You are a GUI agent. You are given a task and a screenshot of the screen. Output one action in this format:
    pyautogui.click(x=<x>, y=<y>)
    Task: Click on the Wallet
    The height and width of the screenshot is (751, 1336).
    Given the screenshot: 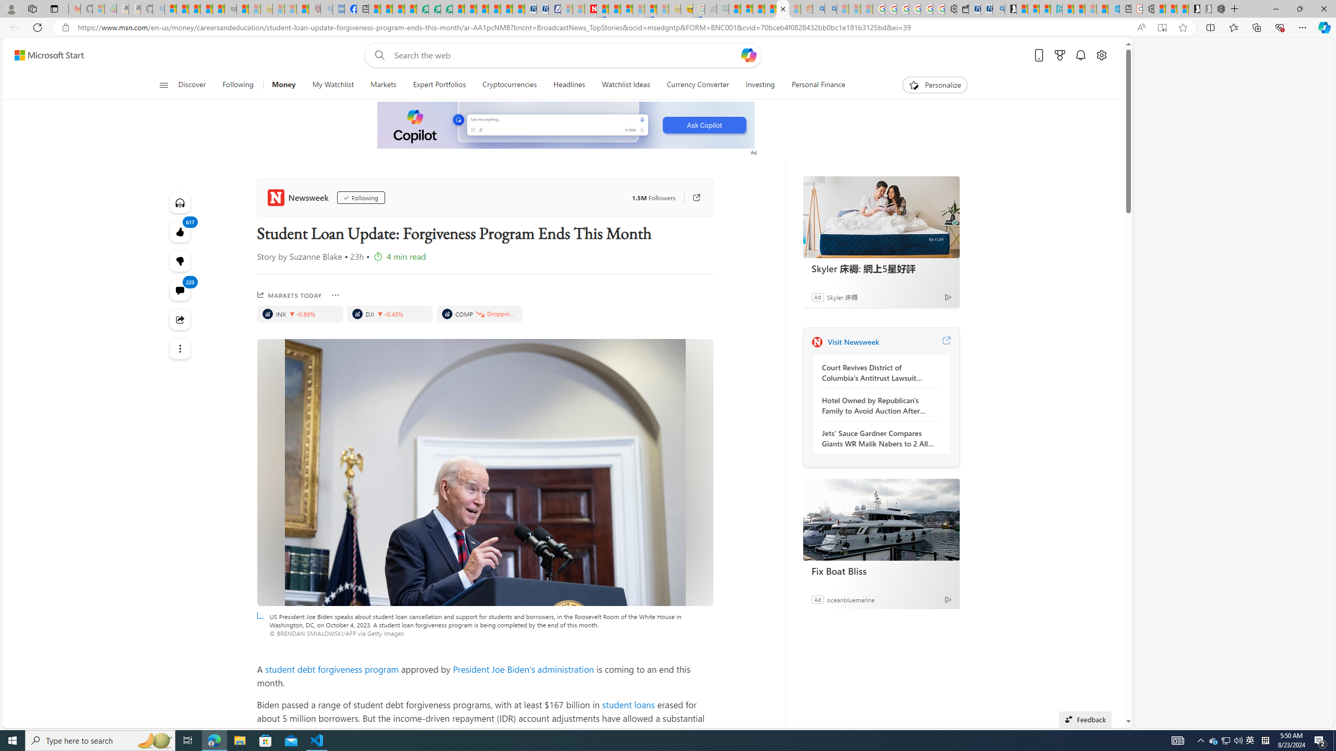 What is the action you would take?
    pyautogui.click(x=963, y=9)
    